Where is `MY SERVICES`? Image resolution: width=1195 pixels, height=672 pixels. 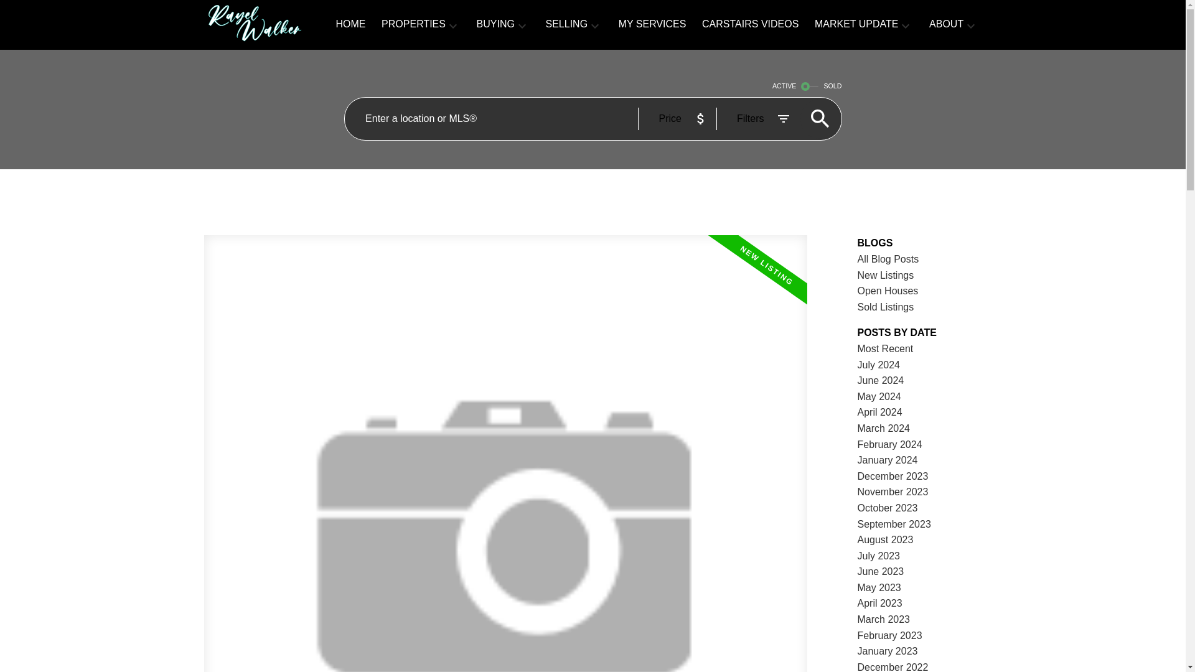 MY SERVICES is located at coordinates (652, 25).